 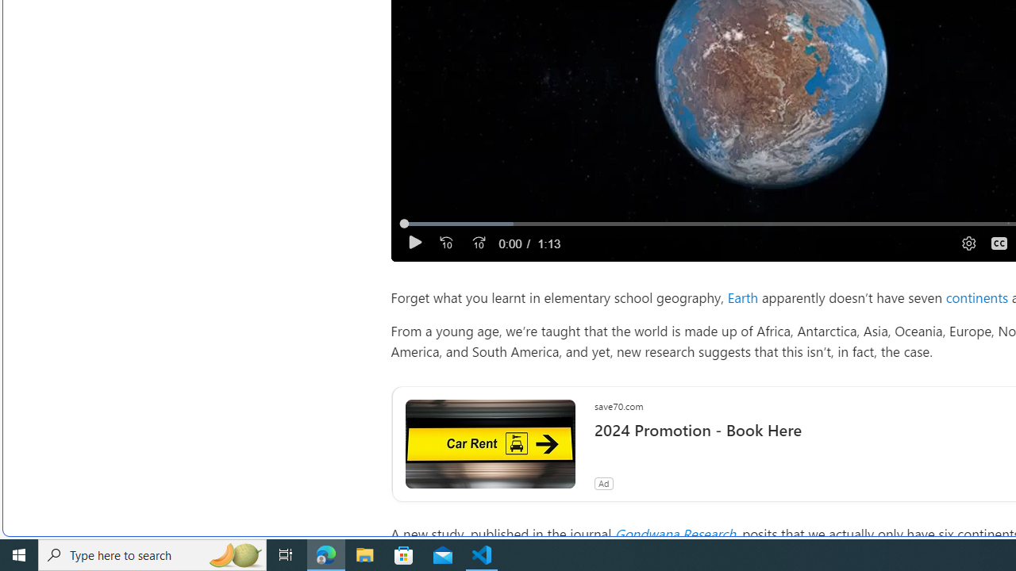 What do you see at coordinates (675, 533) in the screenshot?
I see `Gondwana Research` at bounding box center [675, 533].